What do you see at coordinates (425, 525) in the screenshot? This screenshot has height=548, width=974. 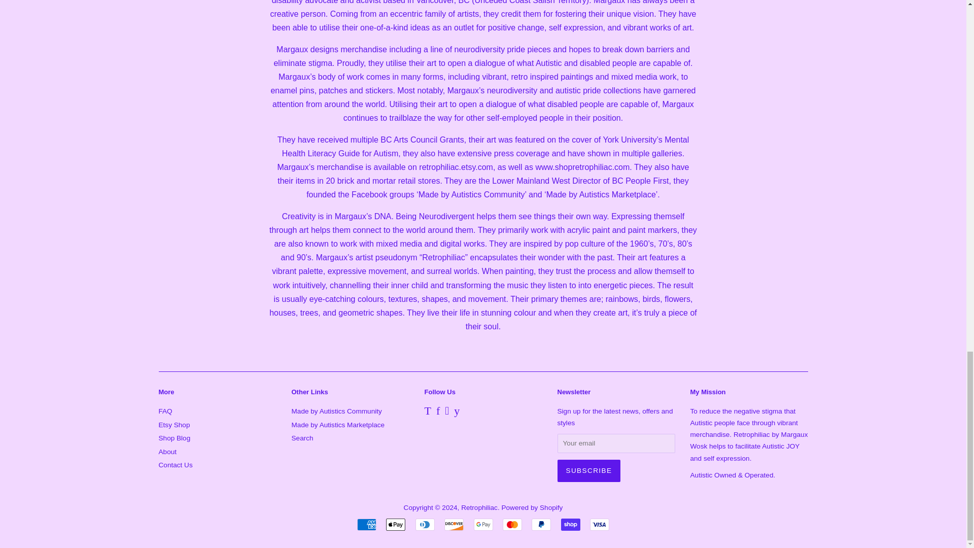 I see `Diners Club` at bounding box center [425, 525].